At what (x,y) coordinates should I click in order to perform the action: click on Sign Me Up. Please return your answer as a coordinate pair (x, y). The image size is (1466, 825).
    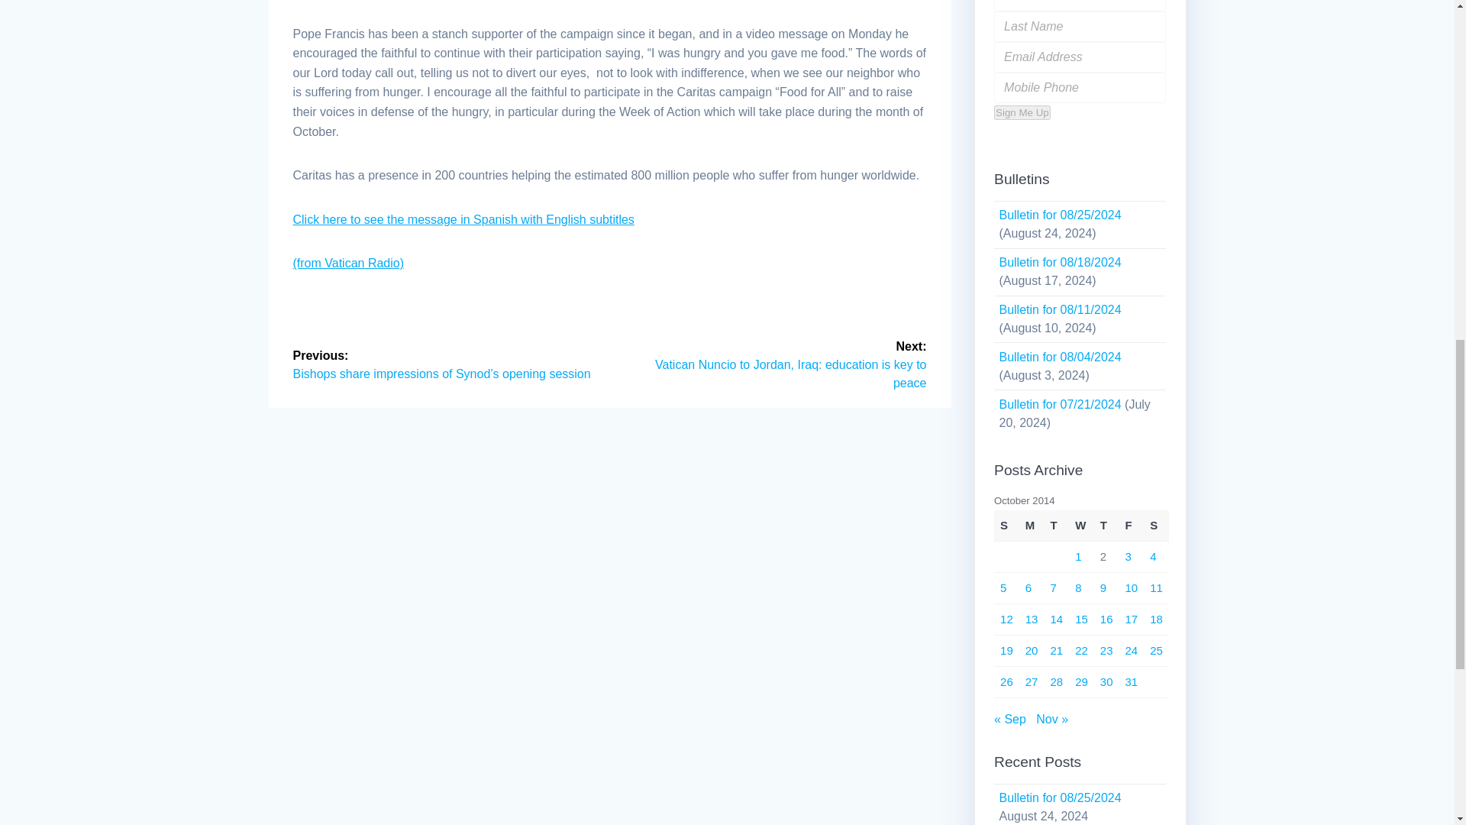
    Looking at the image, I should click on (1022, 112).